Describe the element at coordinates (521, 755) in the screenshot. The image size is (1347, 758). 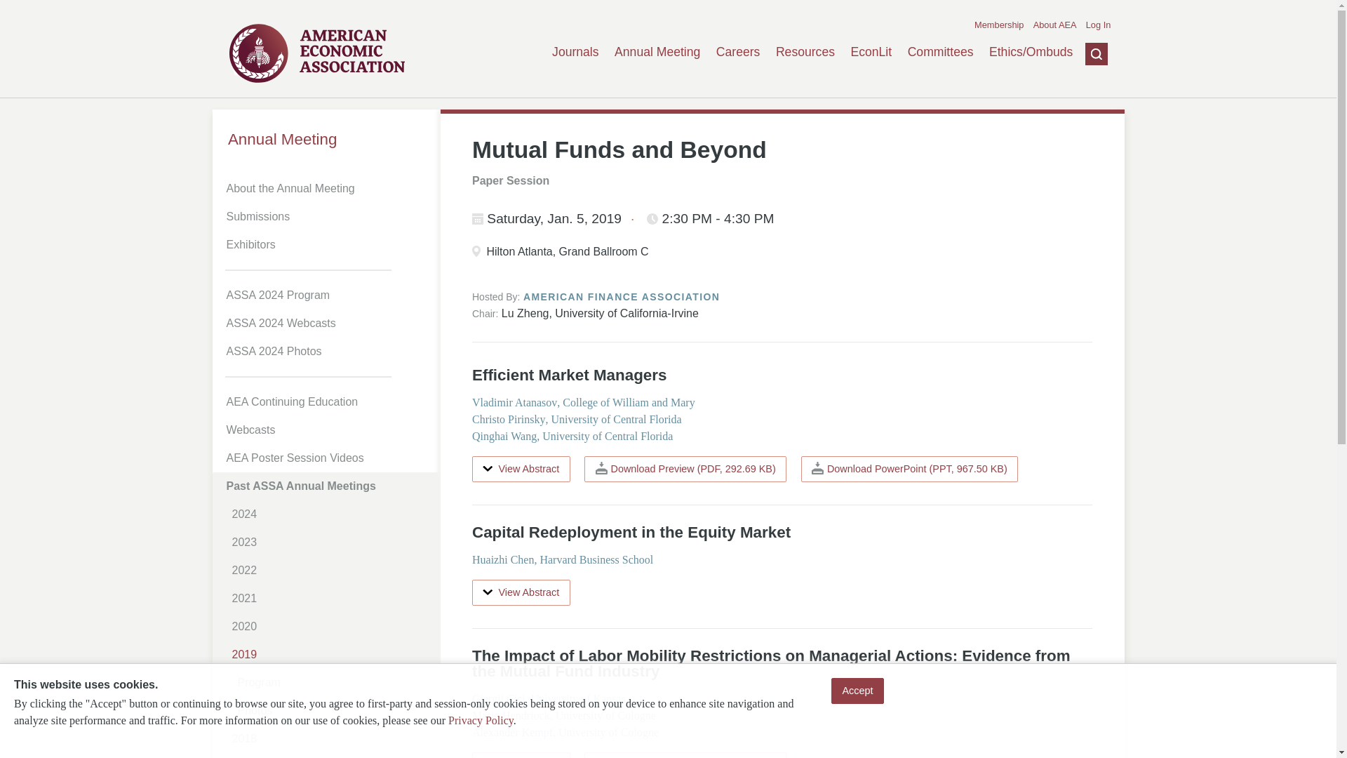
I see `View Abstract` at that location.